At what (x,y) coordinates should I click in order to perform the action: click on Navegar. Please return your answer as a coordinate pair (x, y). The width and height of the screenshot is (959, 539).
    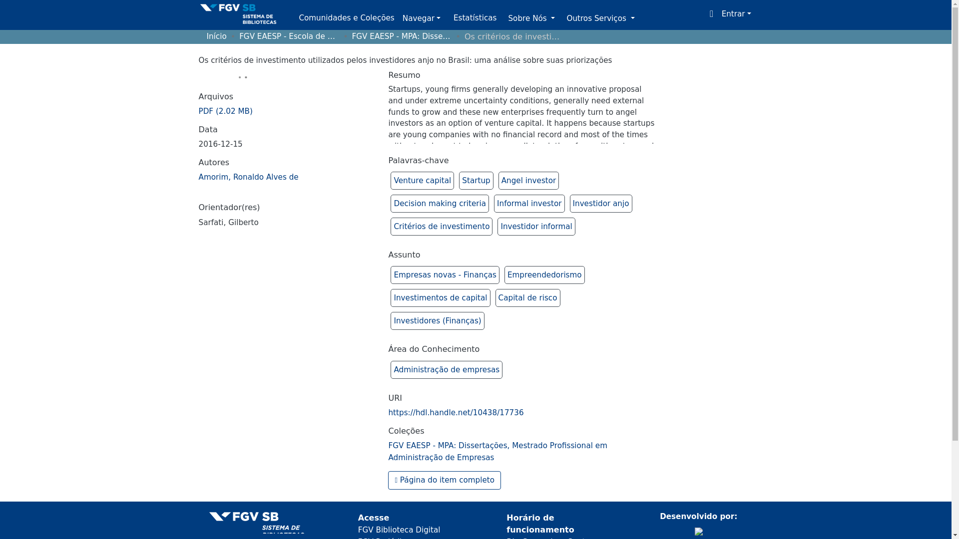
    Looking at the image, I should click on (422, 19).